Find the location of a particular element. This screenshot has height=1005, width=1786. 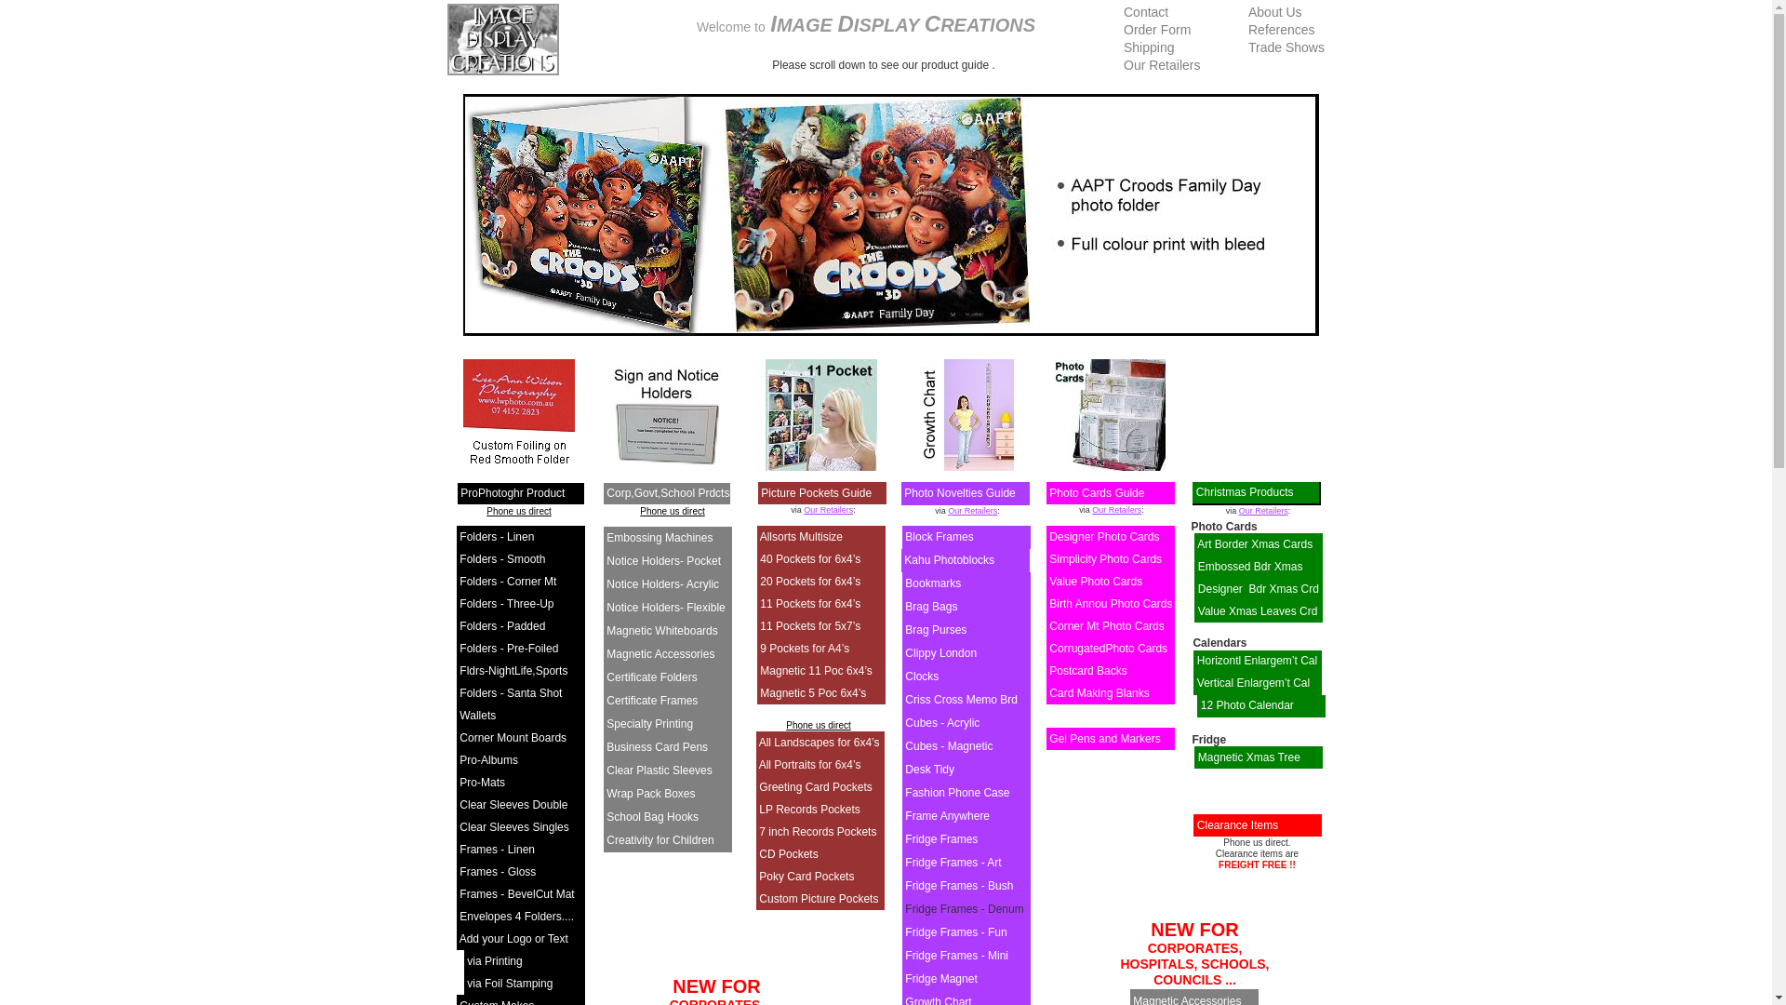

Certificate Frames is located at coordinates (652, 701).